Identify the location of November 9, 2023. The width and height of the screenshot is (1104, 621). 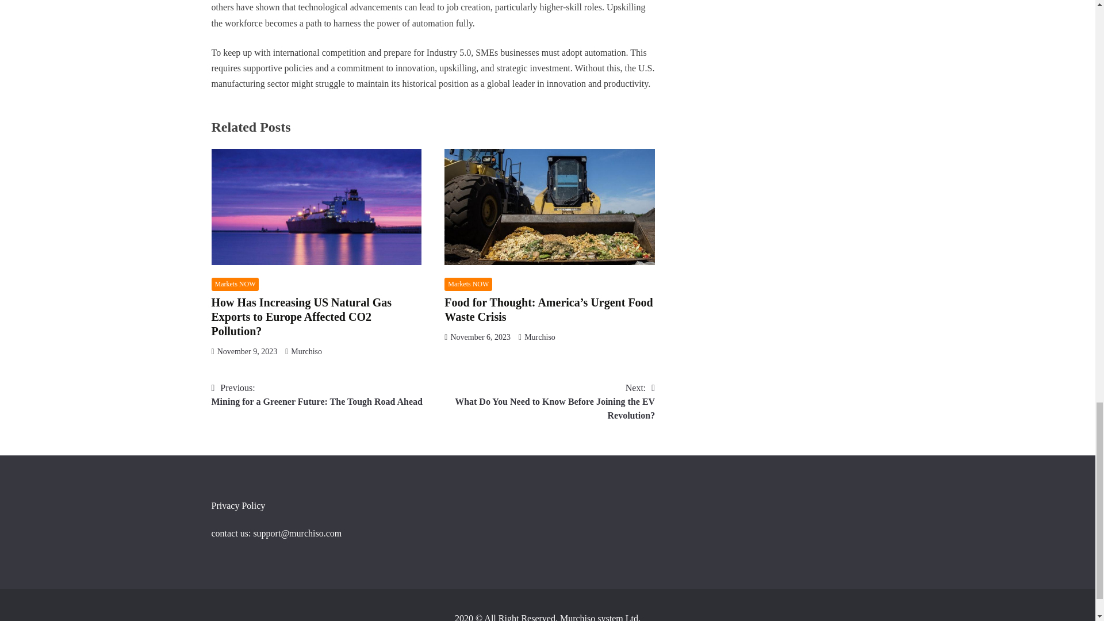
(317, 394).